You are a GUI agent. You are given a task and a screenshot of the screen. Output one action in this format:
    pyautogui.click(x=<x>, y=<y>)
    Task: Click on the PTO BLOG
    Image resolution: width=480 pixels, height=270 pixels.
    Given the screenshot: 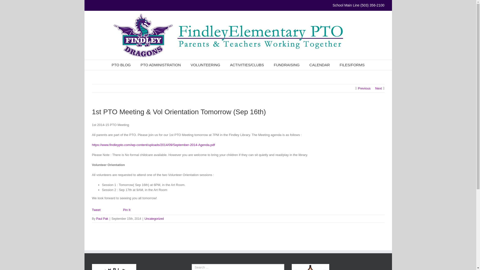 What is the action you would take?
    pyautogui.click(x=121, y=65)
    